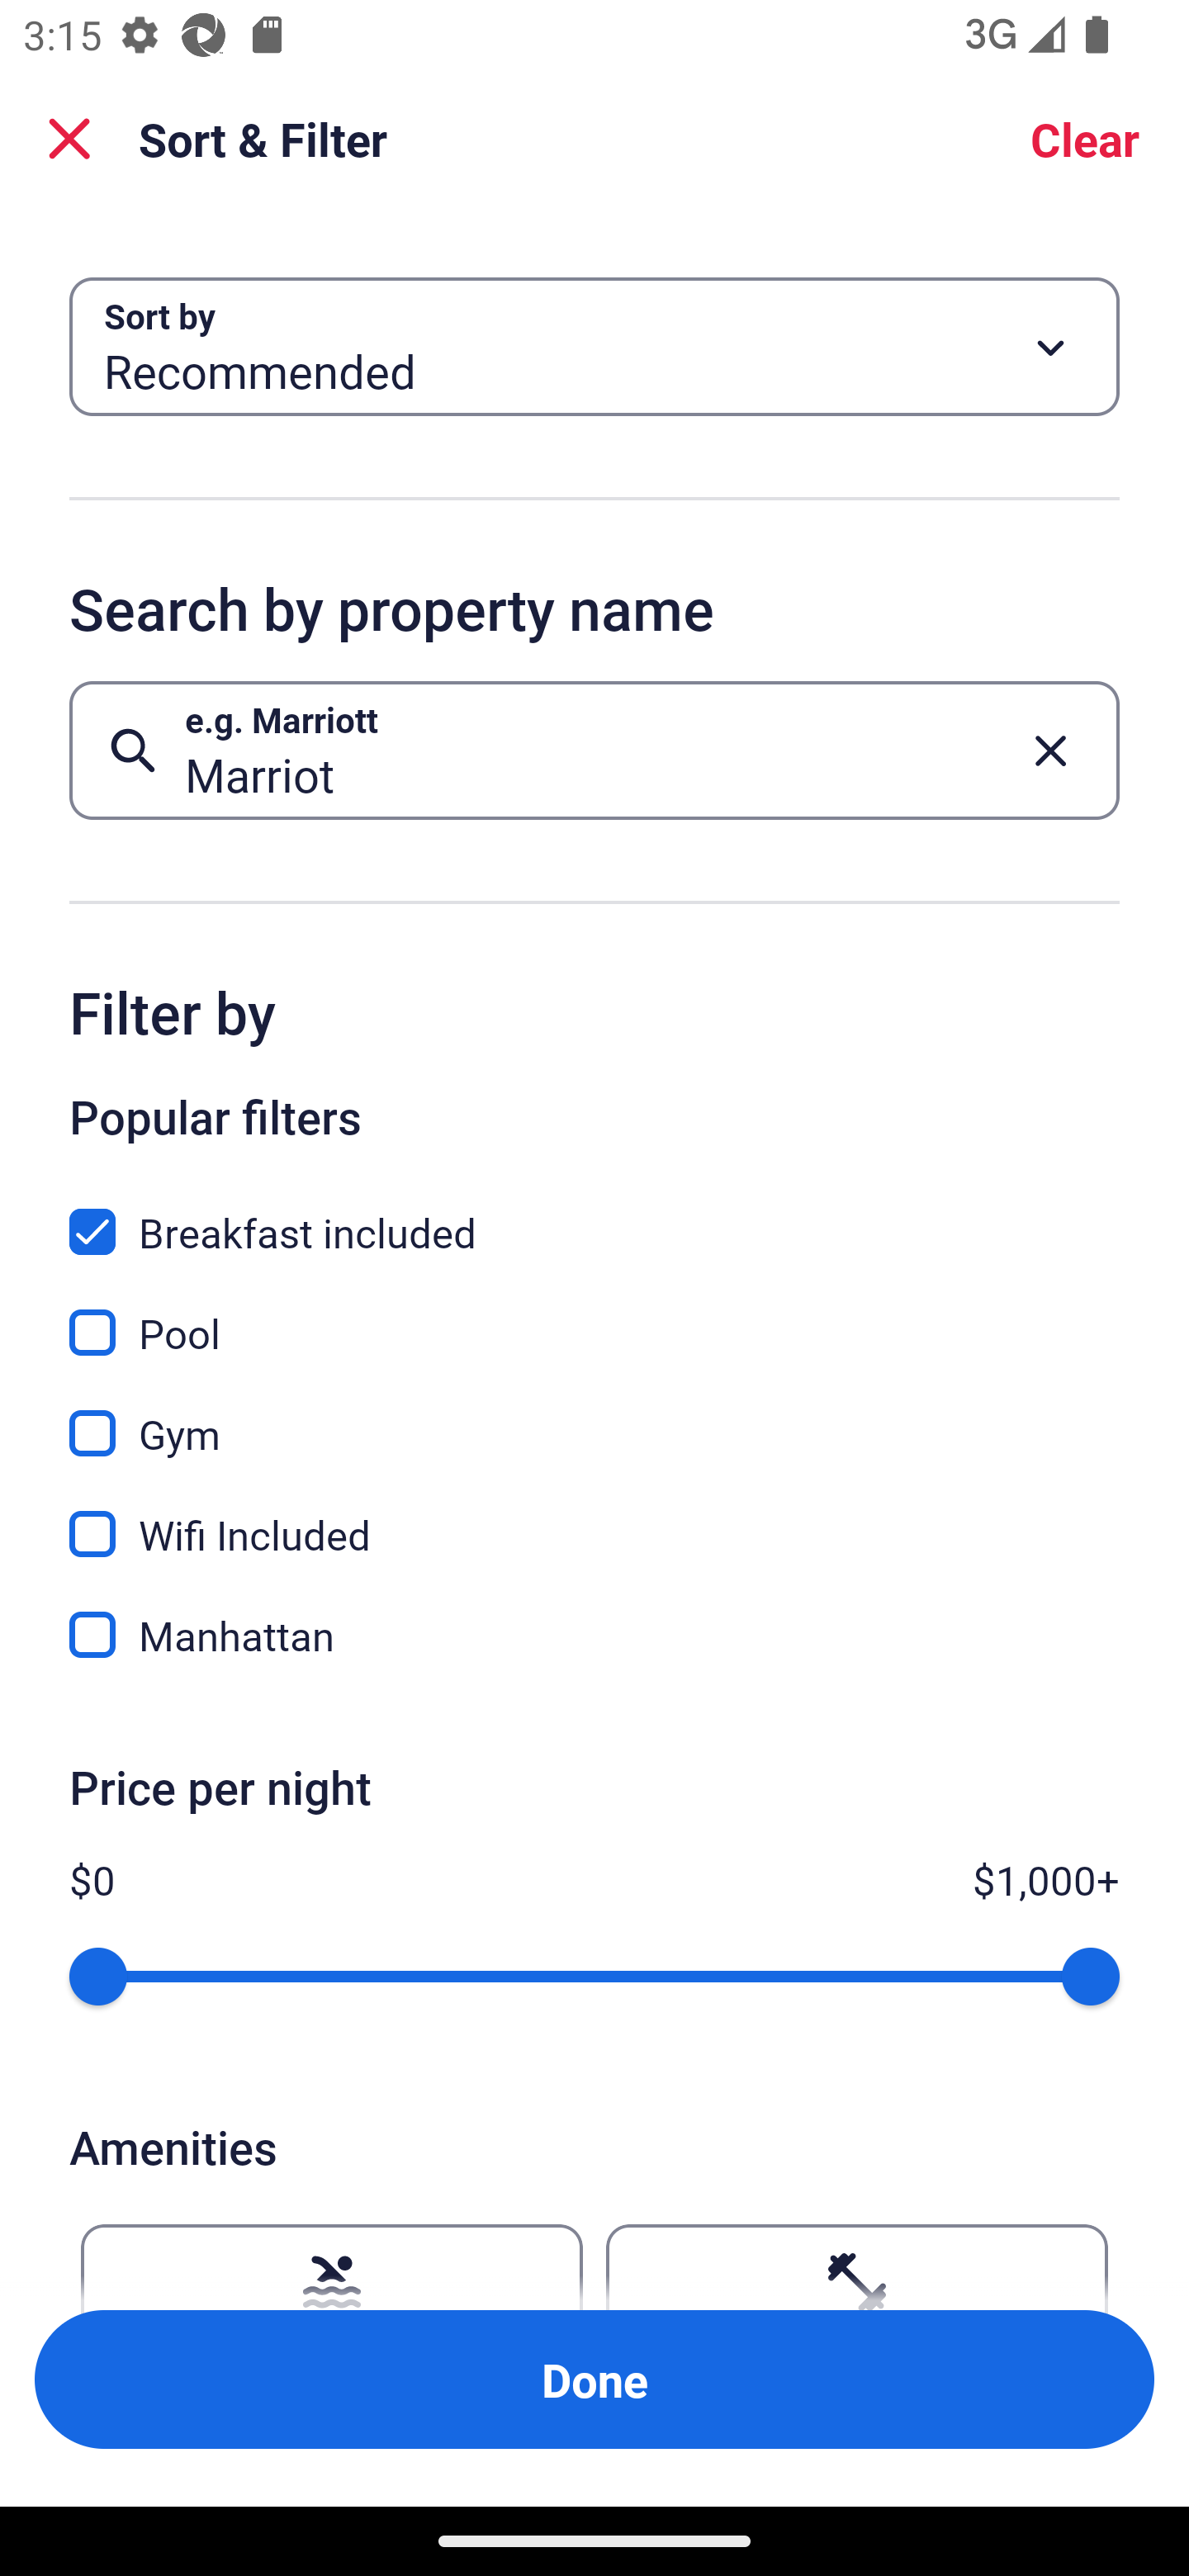  I want to click on Wifi Included, Wifi Included, so click(594, 1516).